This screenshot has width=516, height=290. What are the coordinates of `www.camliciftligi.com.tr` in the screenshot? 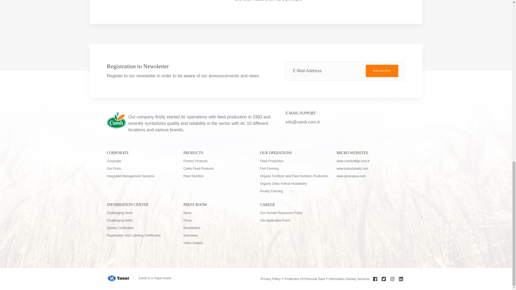 It's located at (371, 161).